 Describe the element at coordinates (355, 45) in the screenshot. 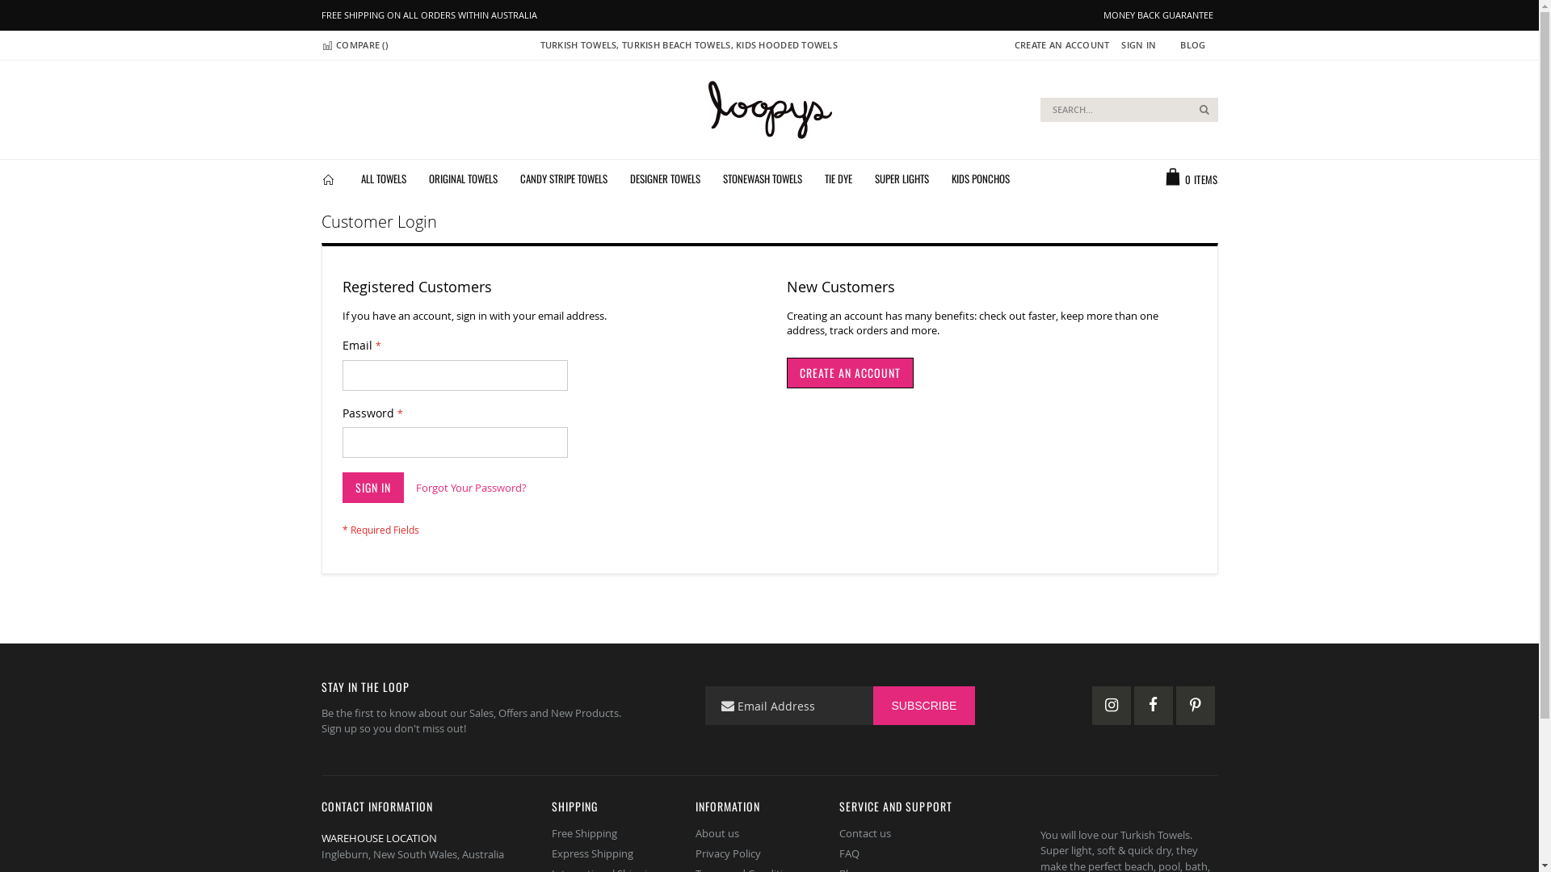

I see `COMPARE ()` at that location.